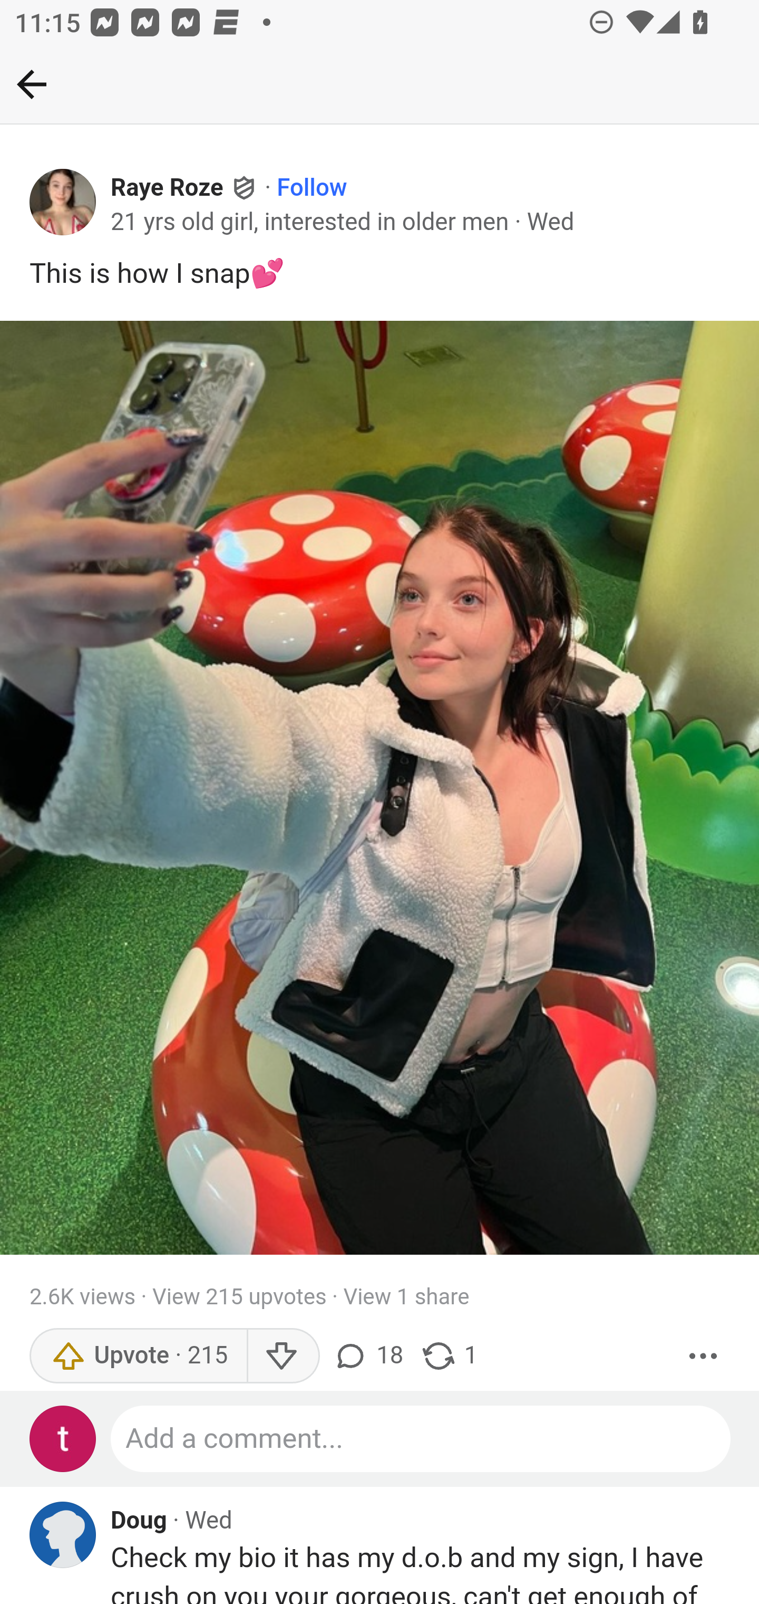  I want to click on Upvote, so click(138, 1355).